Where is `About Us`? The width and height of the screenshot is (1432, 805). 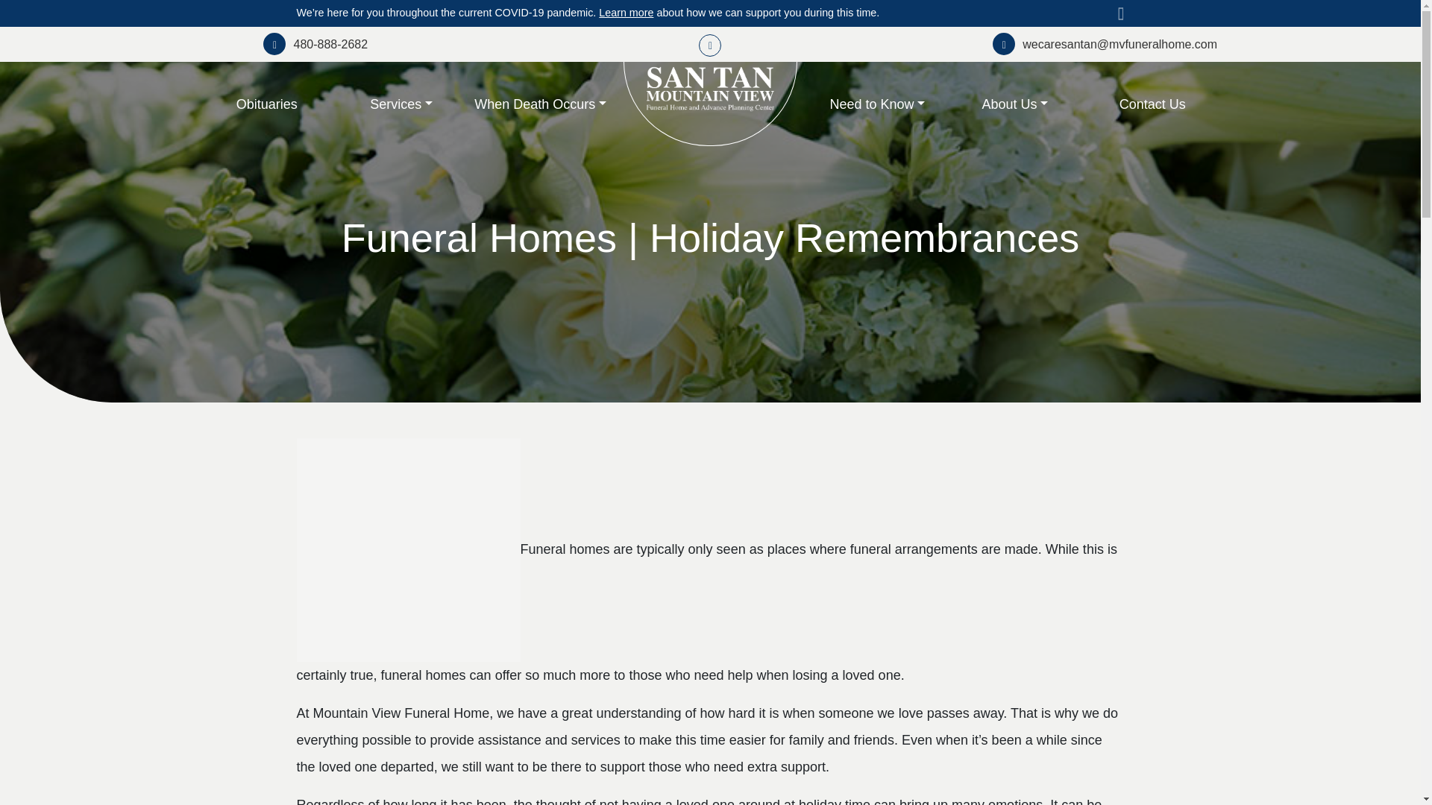
About Us is located at coordinates (1015, 104).